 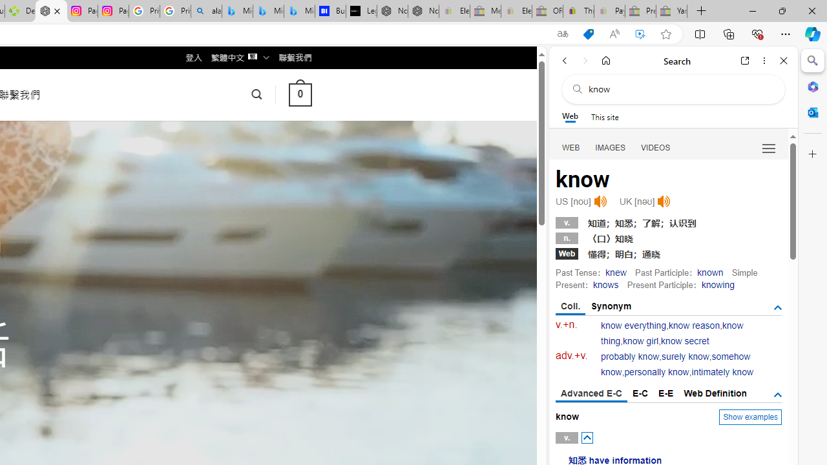 I want to click on This site has coupons! Shopping in Microsoft Edge, so click(x=588, y=34).